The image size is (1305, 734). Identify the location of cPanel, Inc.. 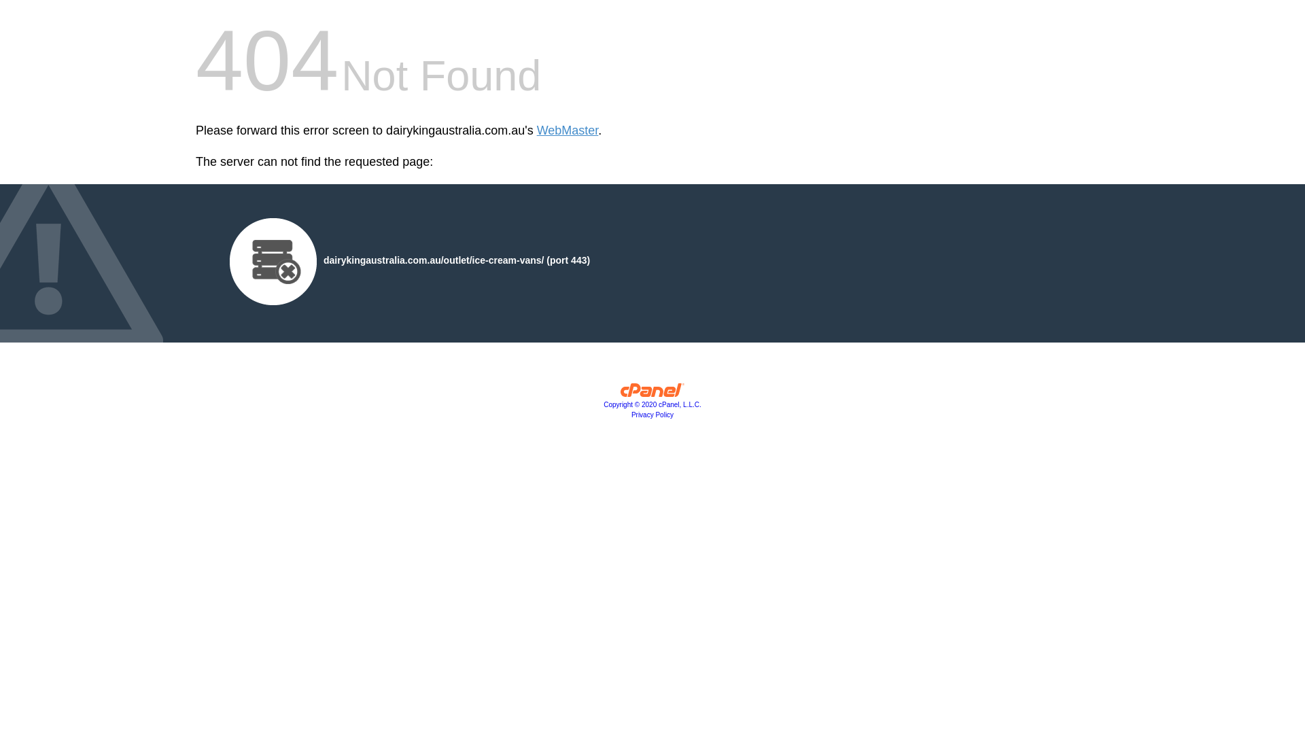
(652, 394).